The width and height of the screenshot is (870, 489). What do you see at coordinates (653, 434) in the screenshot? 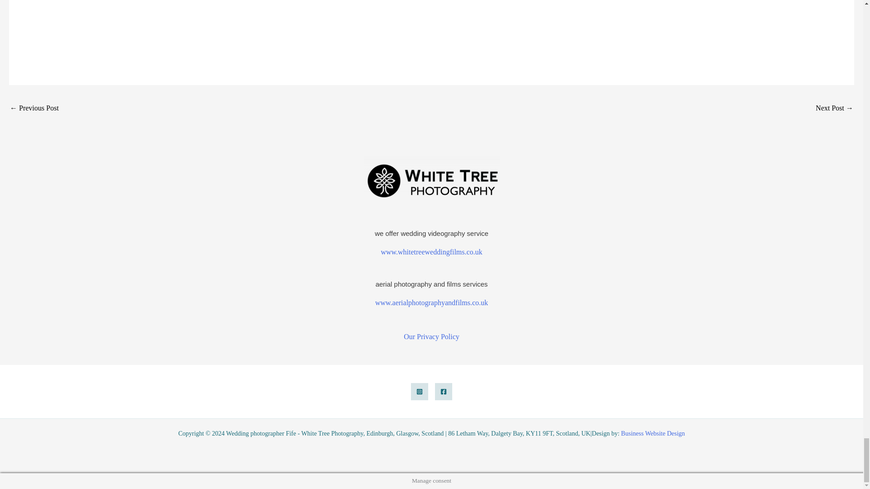
I see `Business Website Design` at bounding box center [653, 434].